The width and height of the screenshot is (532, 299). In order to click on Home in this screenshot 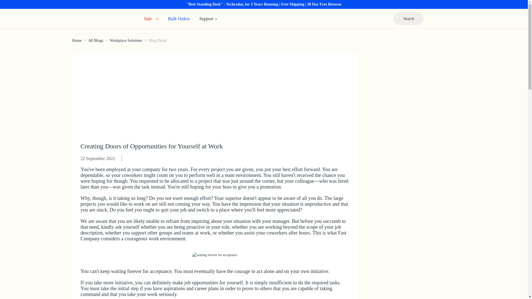, I will do `click(76, 40)`.